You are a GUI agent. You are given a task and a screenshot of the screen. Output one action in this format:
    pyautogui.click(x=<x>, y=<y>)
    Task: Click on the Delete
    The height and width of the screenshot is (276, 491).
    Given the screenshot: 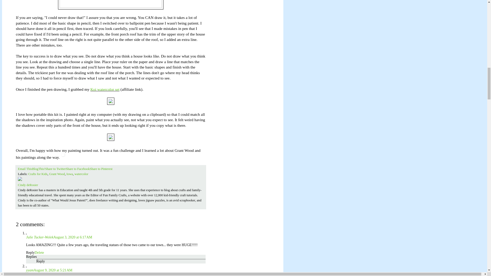 What is the action you would take?
    pyautogui.click(x=39, y=252)
    